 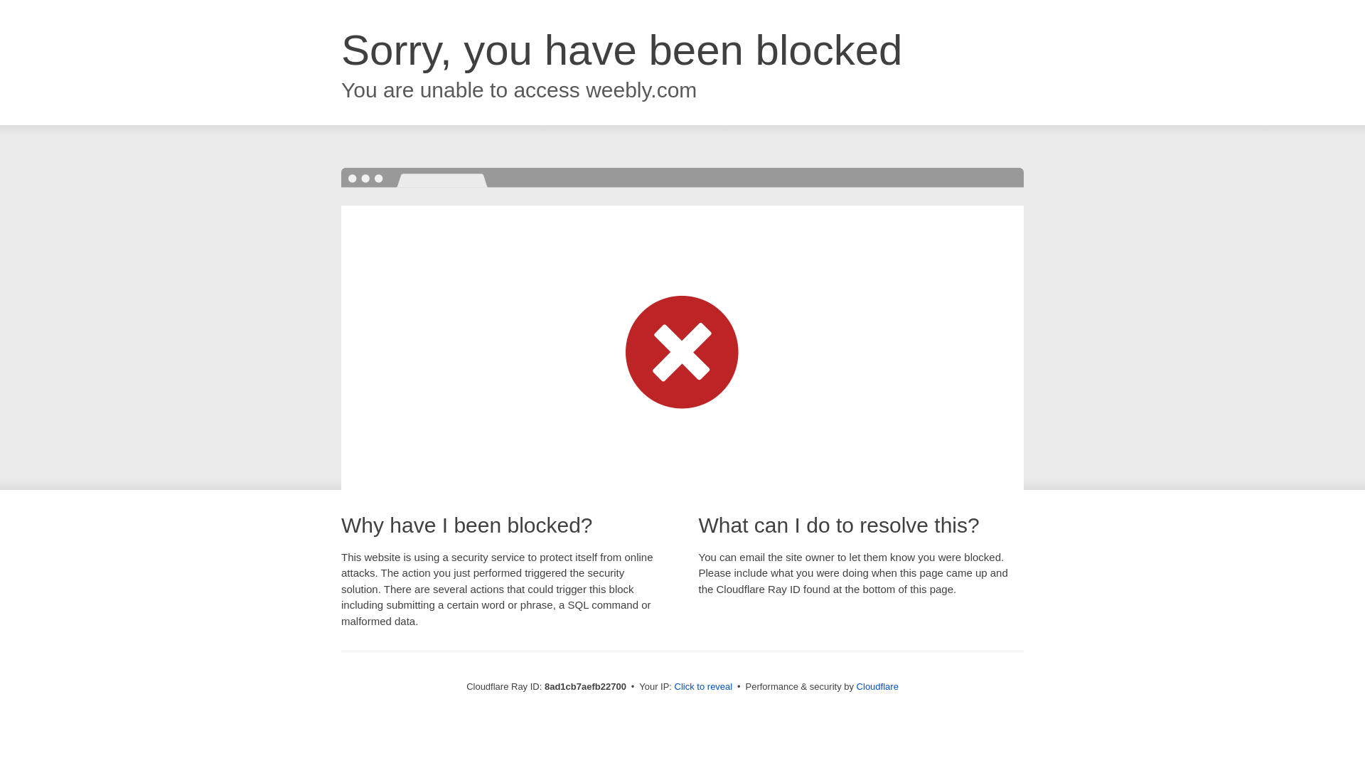 What do you see at coordinates (877, 686) in the screenshot?
I see `Cloudflare` at bounding box center [877, 686].